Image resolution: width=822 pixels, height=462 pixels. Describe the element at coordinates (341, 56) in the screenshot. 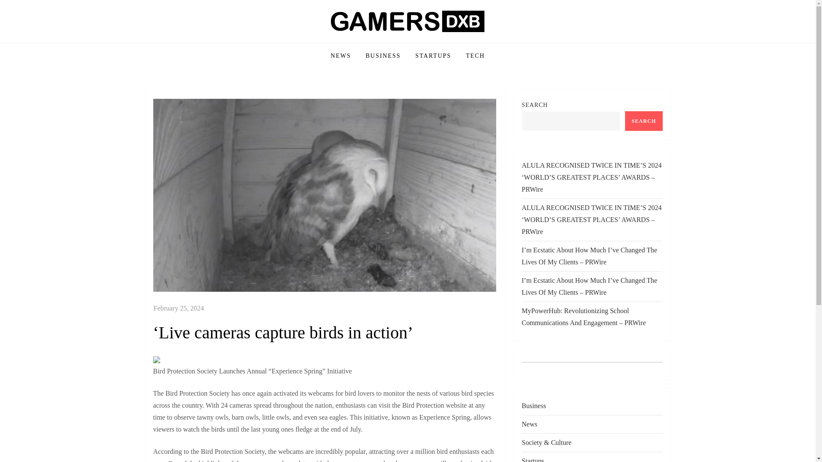

I see `NEWS` at that location.